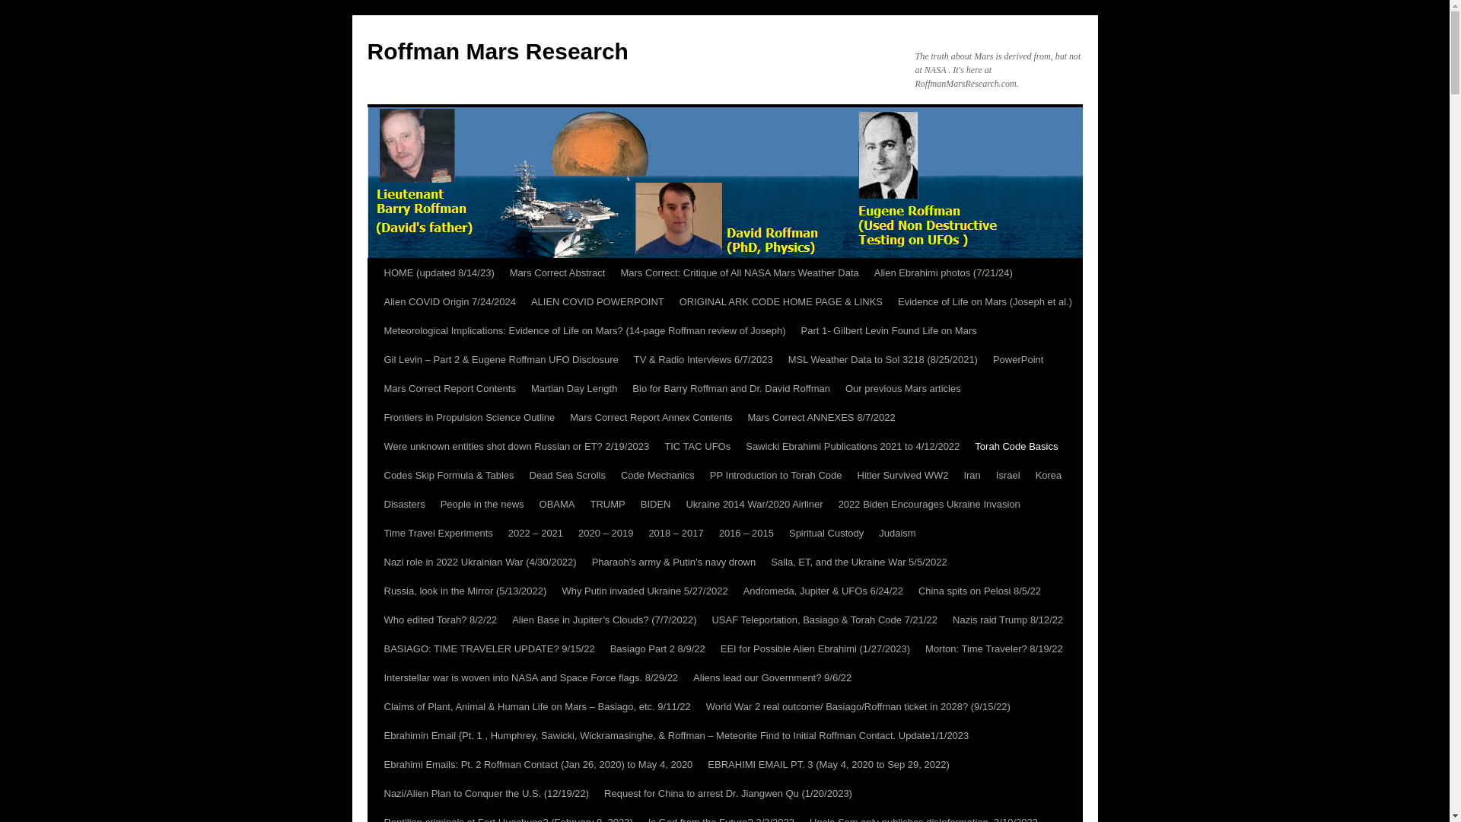 The image size is (1461, 822). I want to click on Mars Correct Report Annex Contents, so click(651, 418).